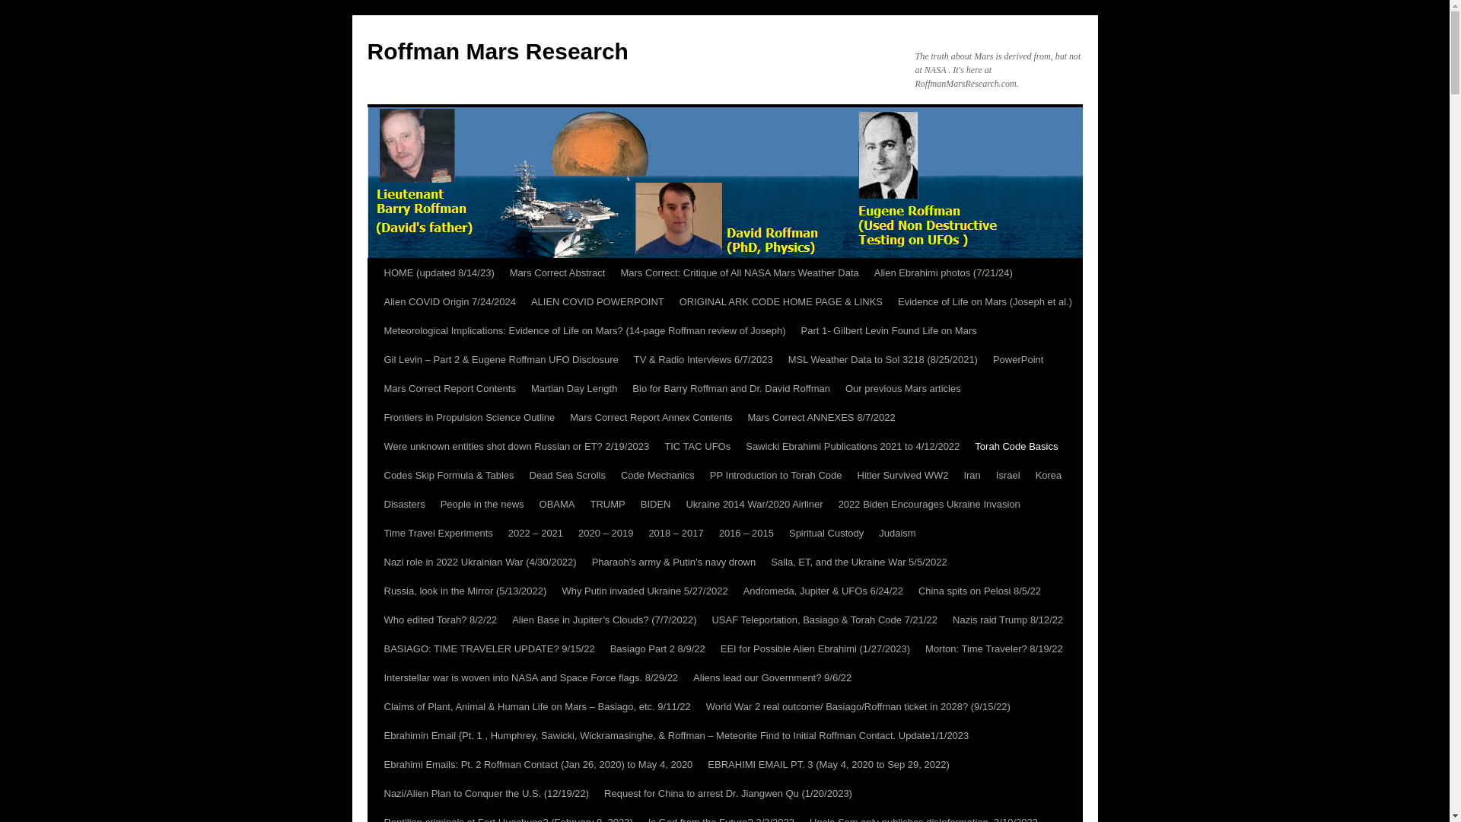 The image size is (1461, 822). I want to click on Mars Correct Report Annex Contents, so click(651, 418).